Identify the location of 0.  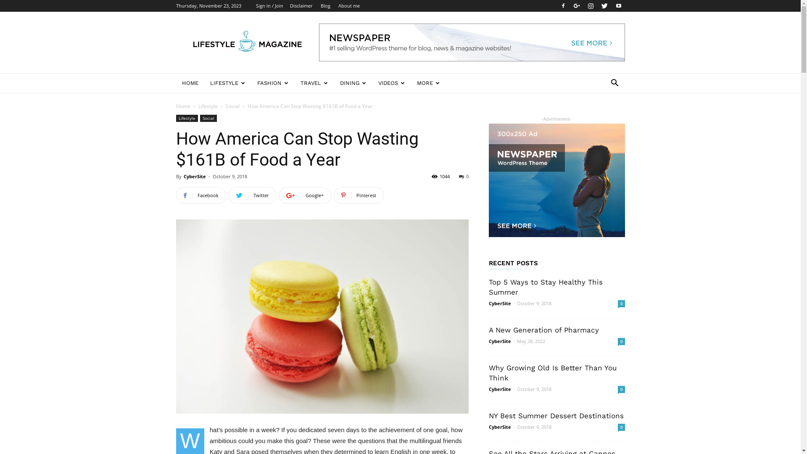
(464, 177).